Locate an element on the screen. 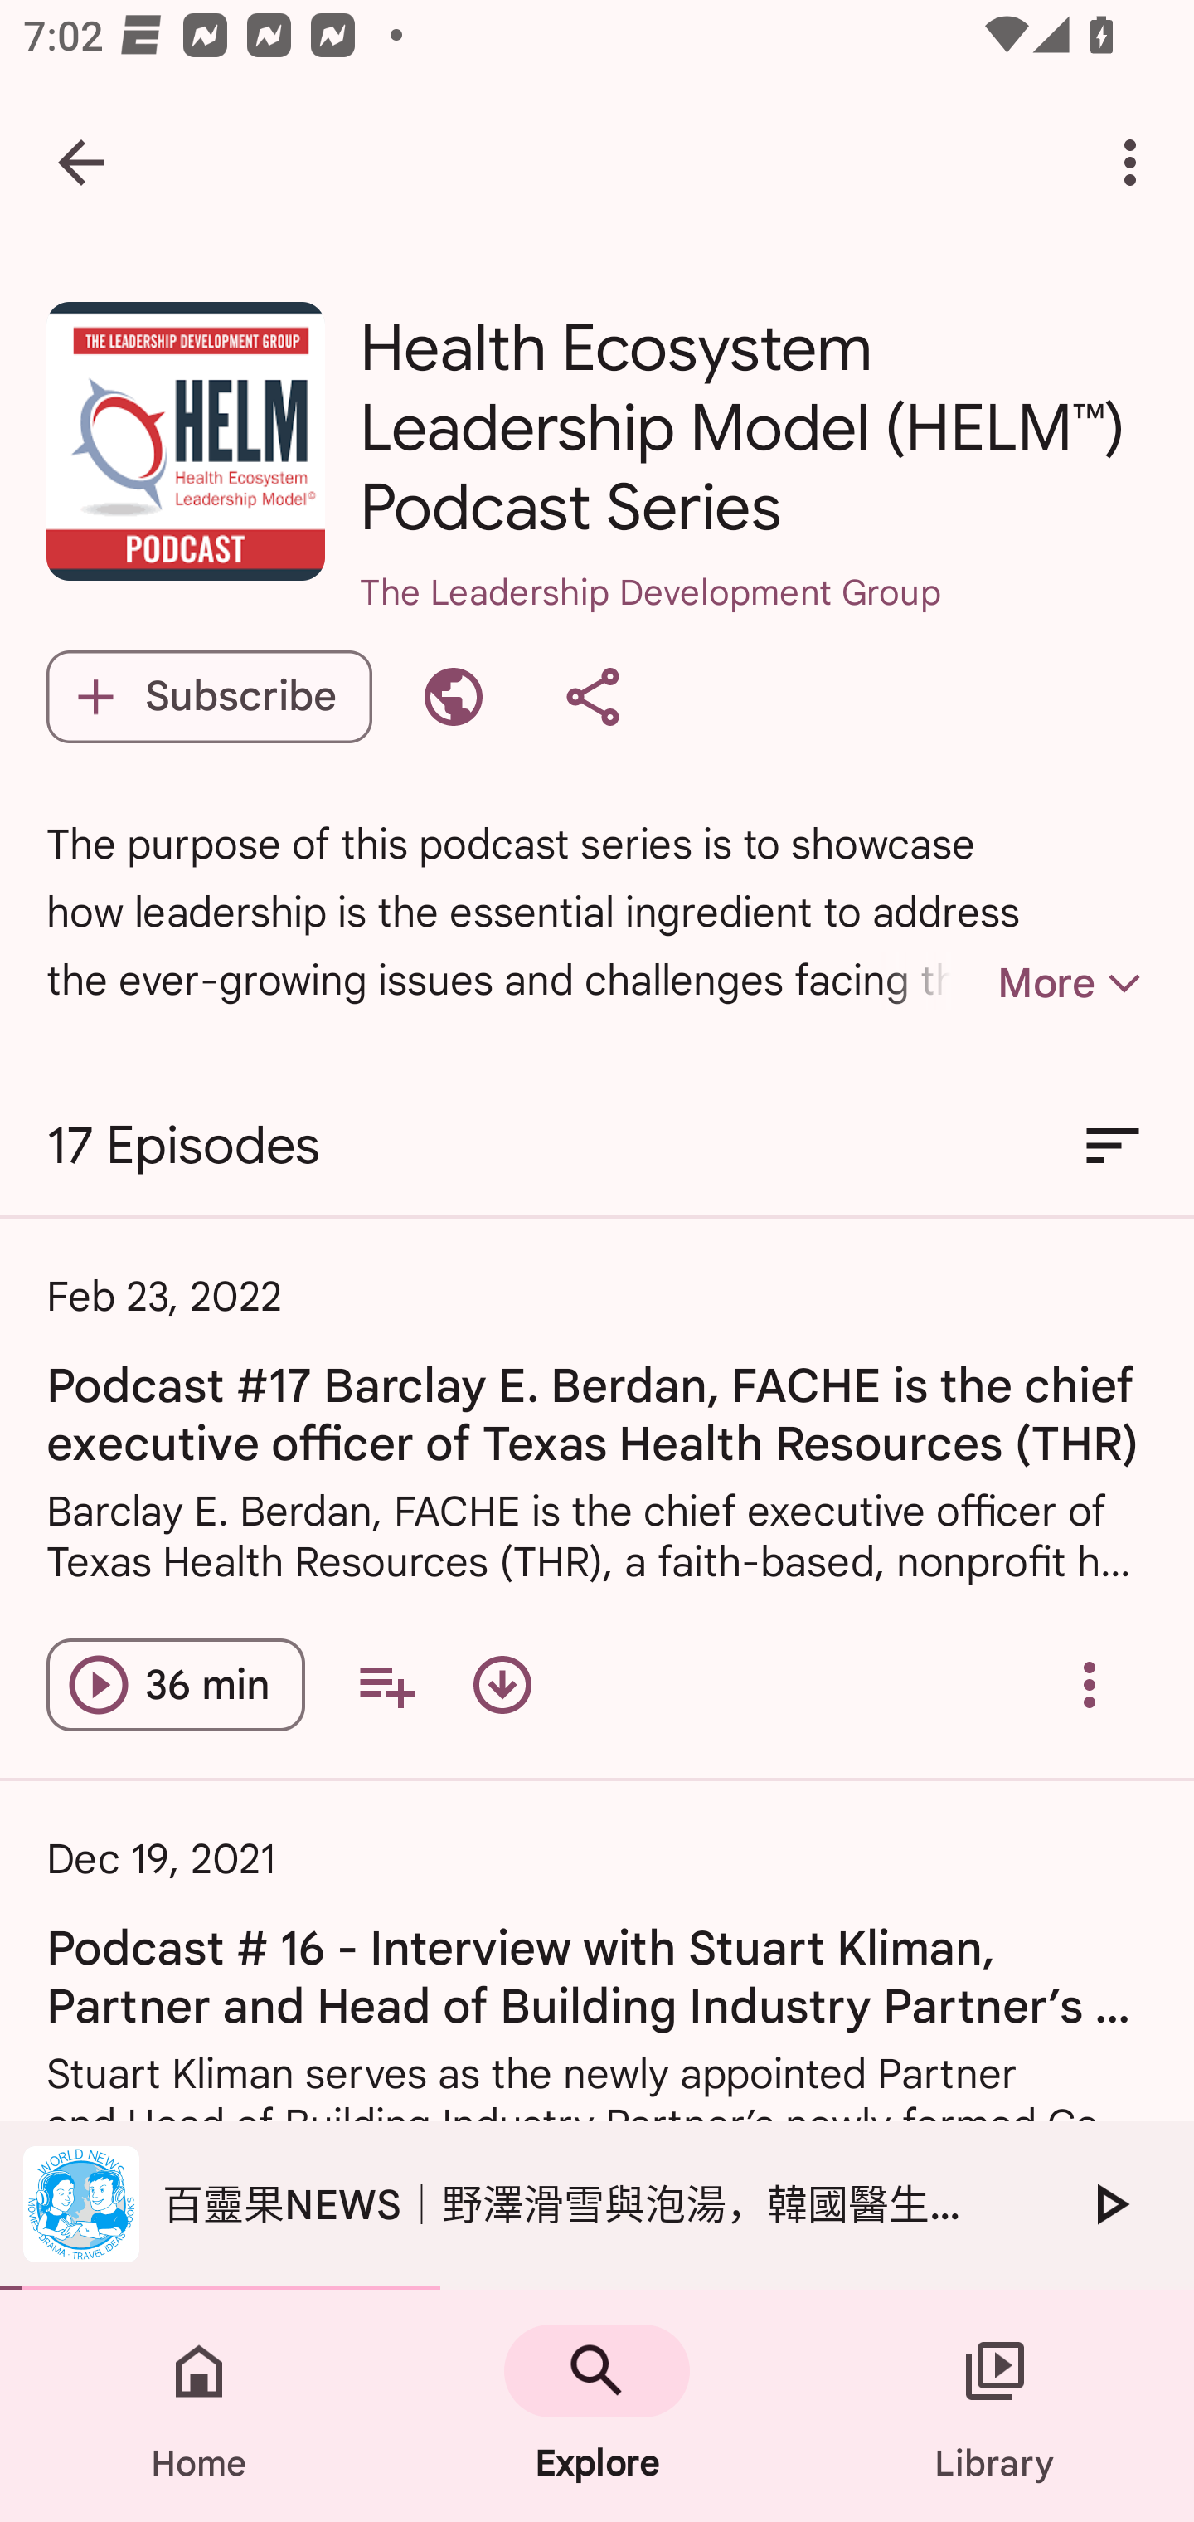  More options is located at coordinates (1136, 163).